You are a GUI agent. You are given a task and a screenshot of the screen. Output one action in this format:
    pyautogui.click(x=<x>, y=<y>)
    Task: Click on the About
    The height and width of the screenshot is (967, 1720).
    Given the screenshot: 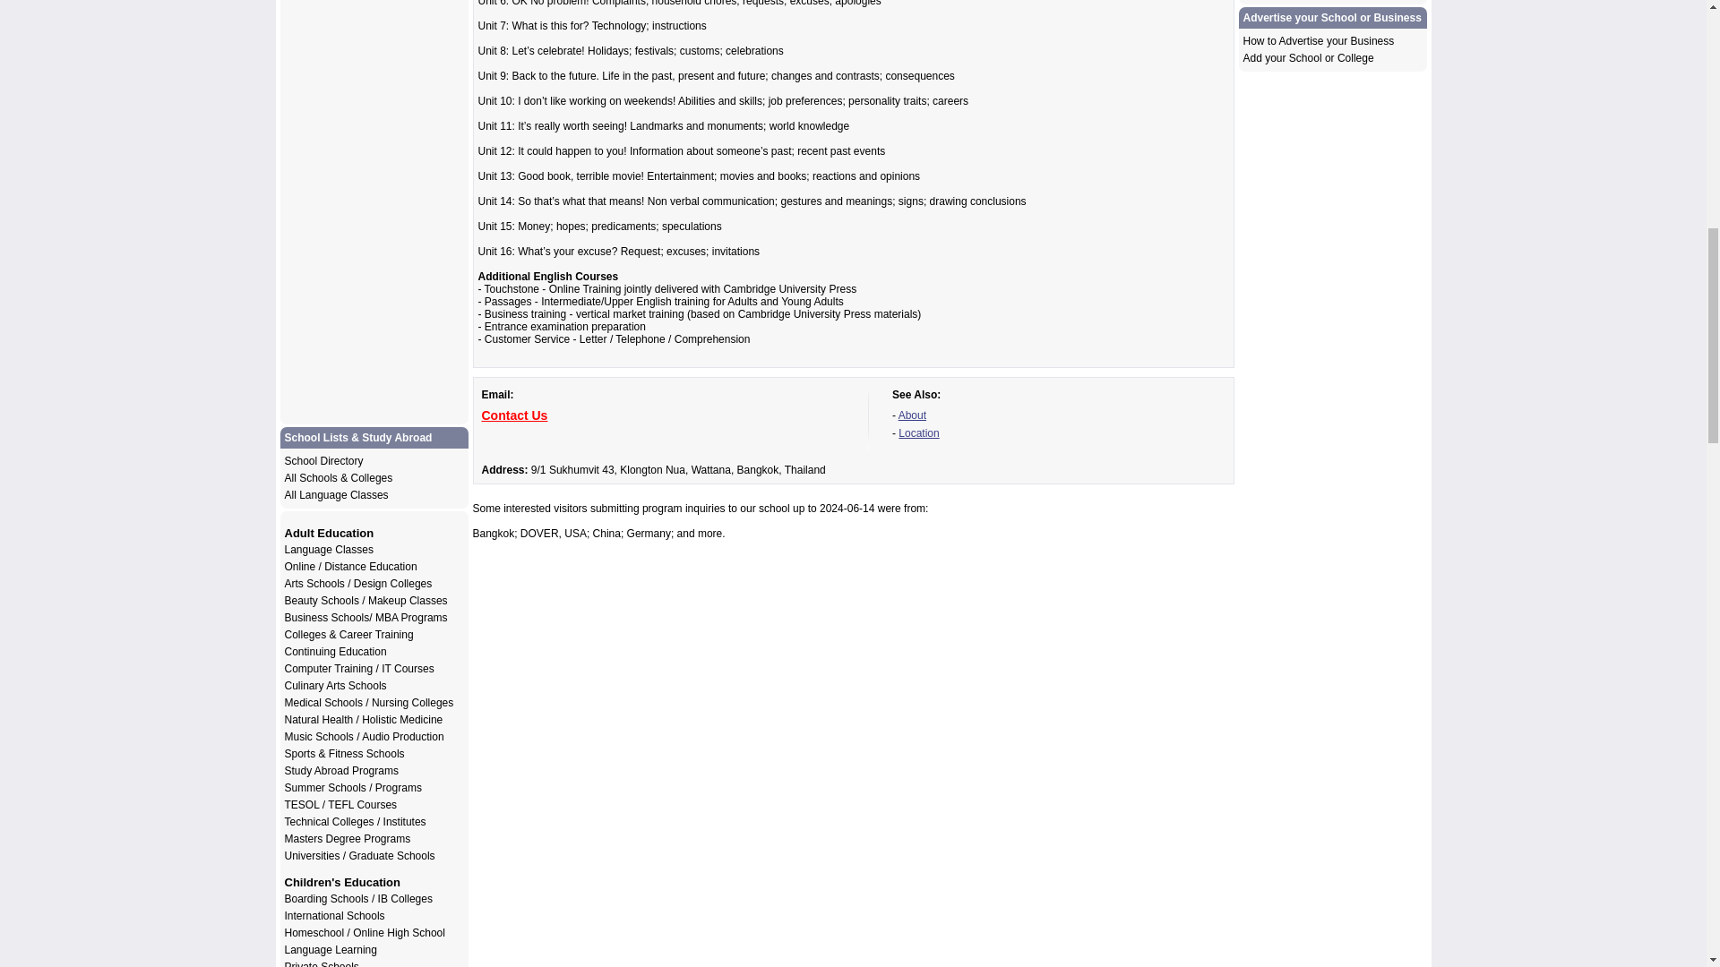 What is the action you would take?
    pyautogui.click(x=912, y=415)
    